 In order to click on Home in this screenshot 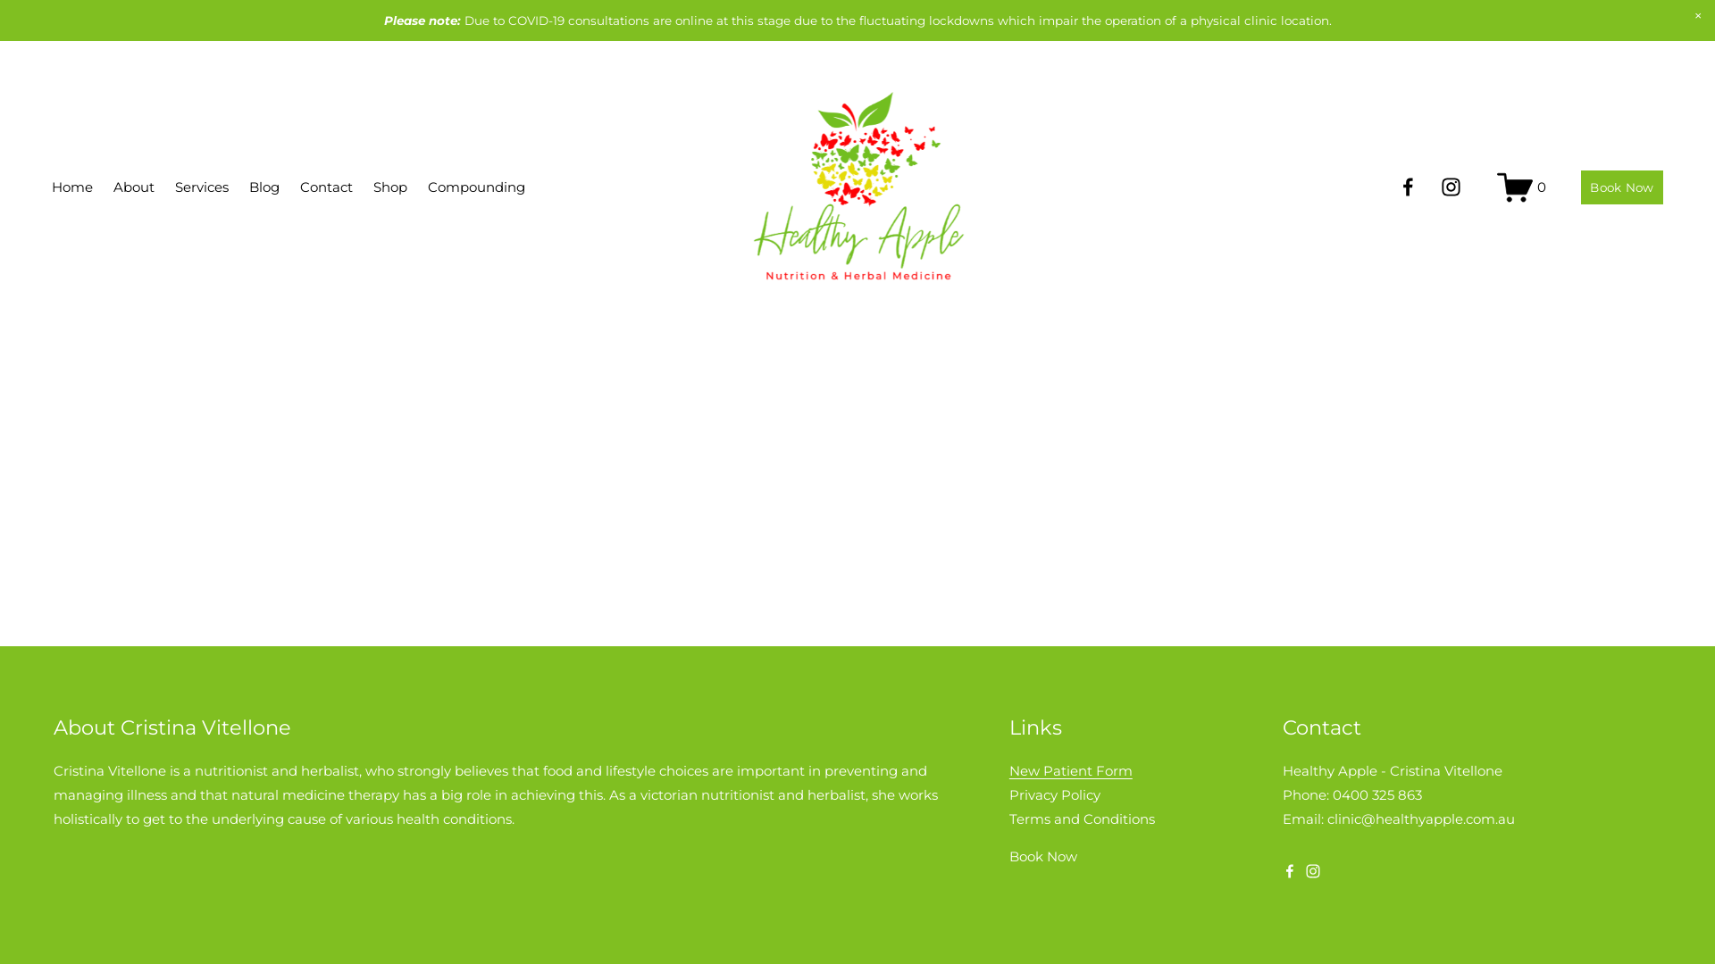, I will do `click(72, 187)`.